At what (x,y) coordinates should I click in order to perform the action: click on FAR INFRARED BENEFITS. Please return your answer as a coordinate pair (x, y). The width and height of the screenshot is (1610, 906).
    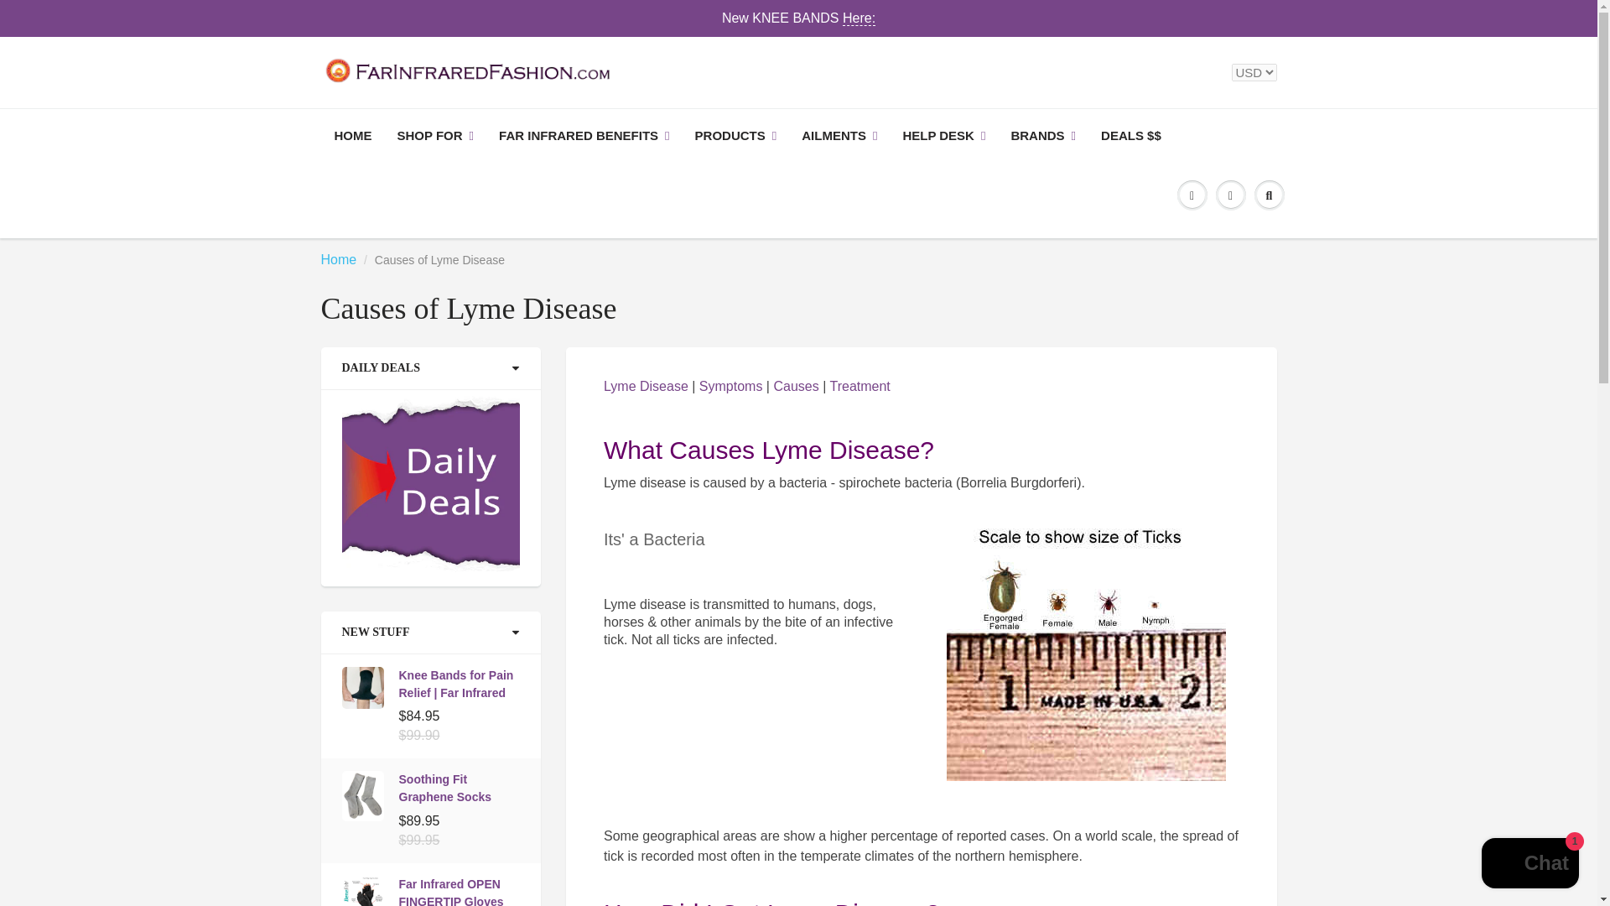
    Looking at the image, I should click on (584, 136).